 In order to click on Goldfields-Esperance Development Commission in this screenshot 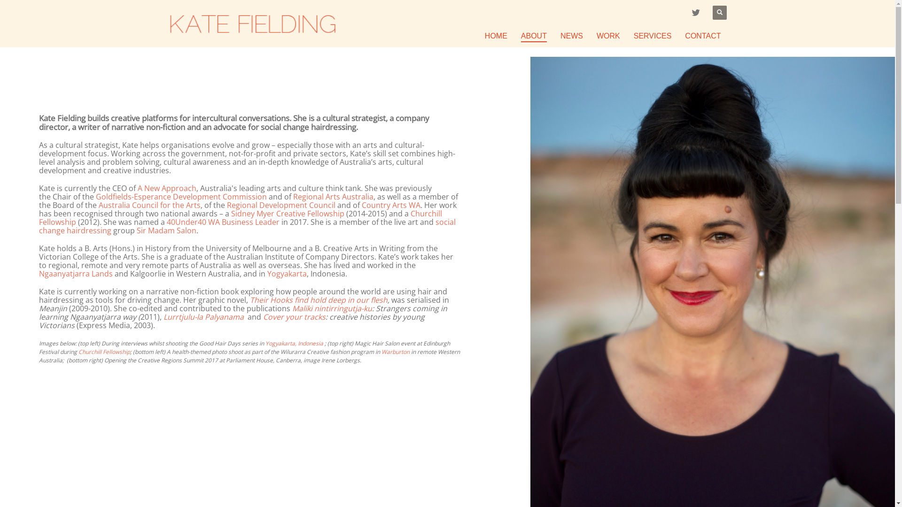, I will do `click(181, 197)`.